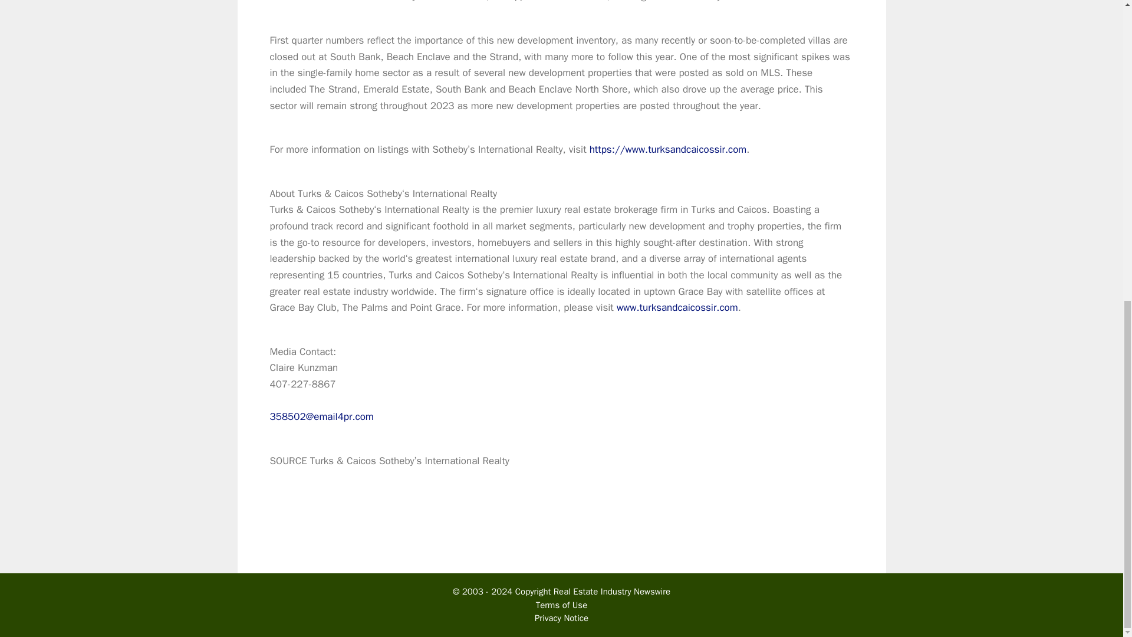 Image resolution: width=1132 pixels, height=637 pixels. What do you see at coordinates (677, 307) in the screenshot?
I see `www.turksandcaicossir.com` at bounding box center [677, 307].